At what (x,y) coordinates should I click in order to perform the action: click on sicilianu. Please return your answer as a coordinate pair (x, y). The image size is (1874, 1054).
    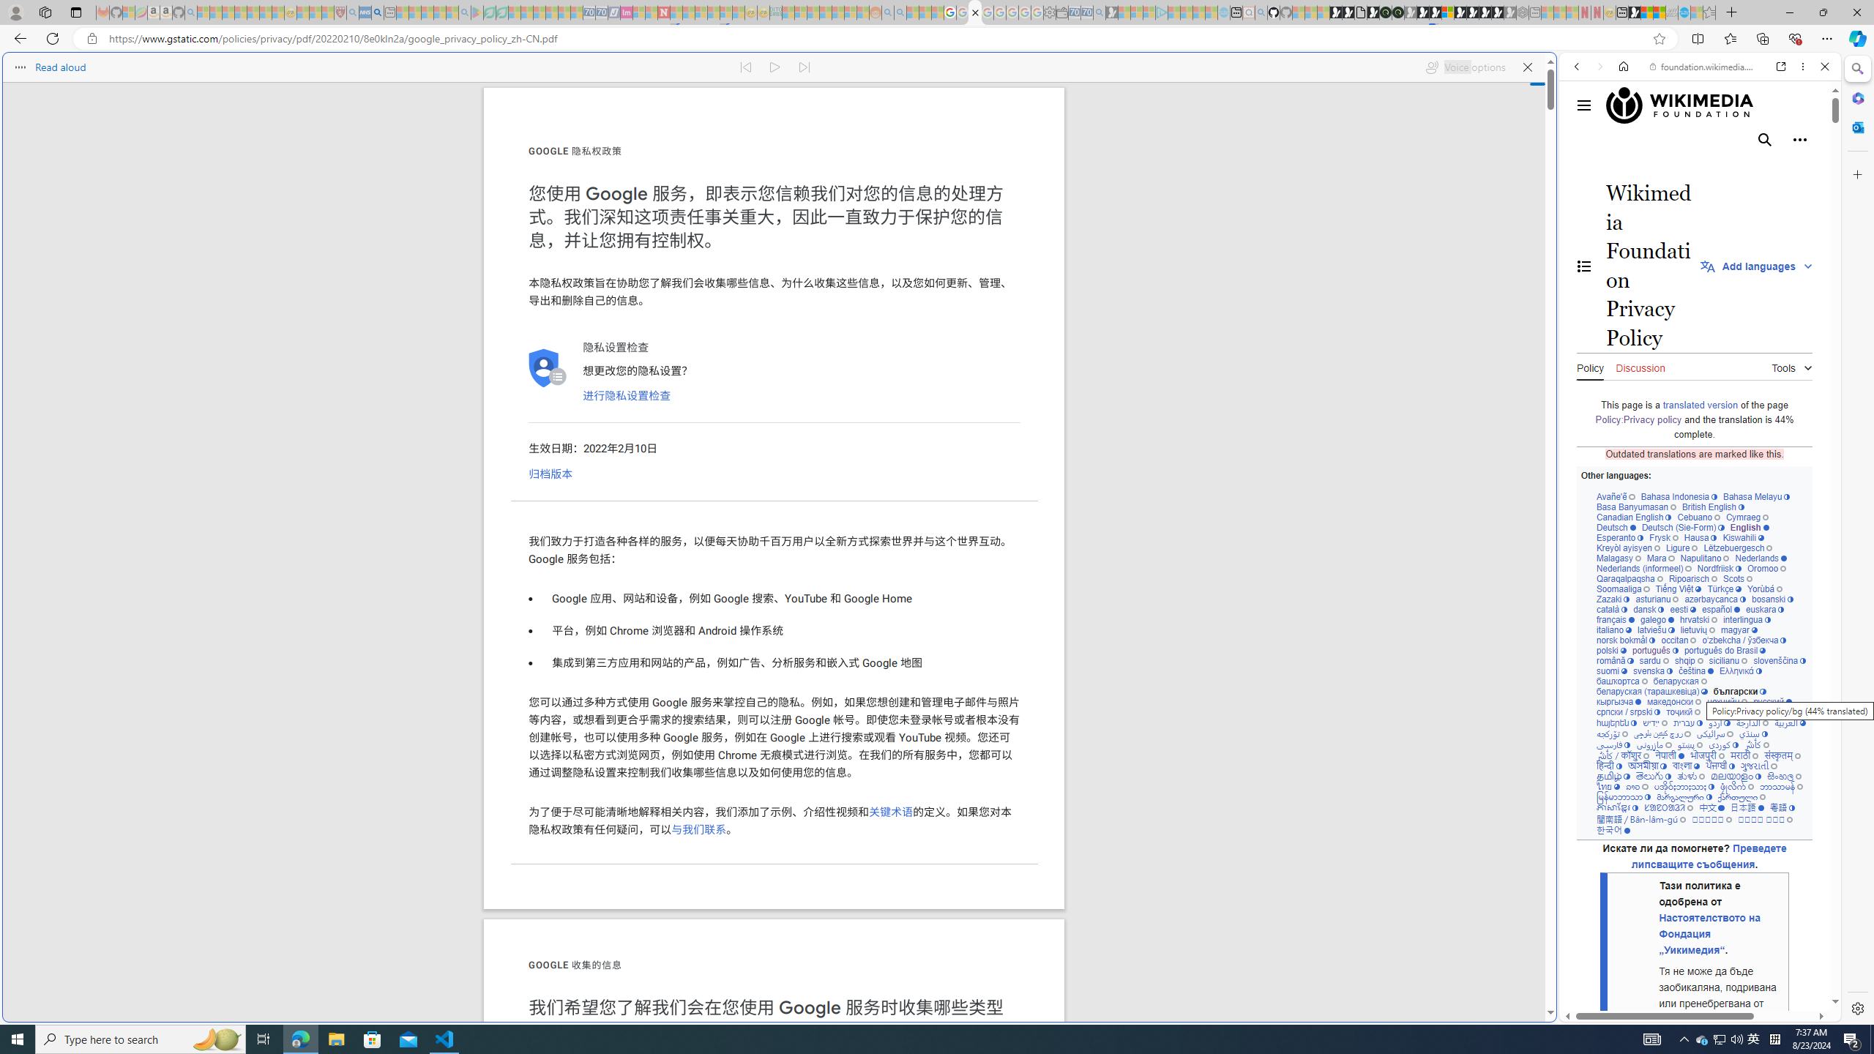
    Looking at the image, I should click on (1728, 660).